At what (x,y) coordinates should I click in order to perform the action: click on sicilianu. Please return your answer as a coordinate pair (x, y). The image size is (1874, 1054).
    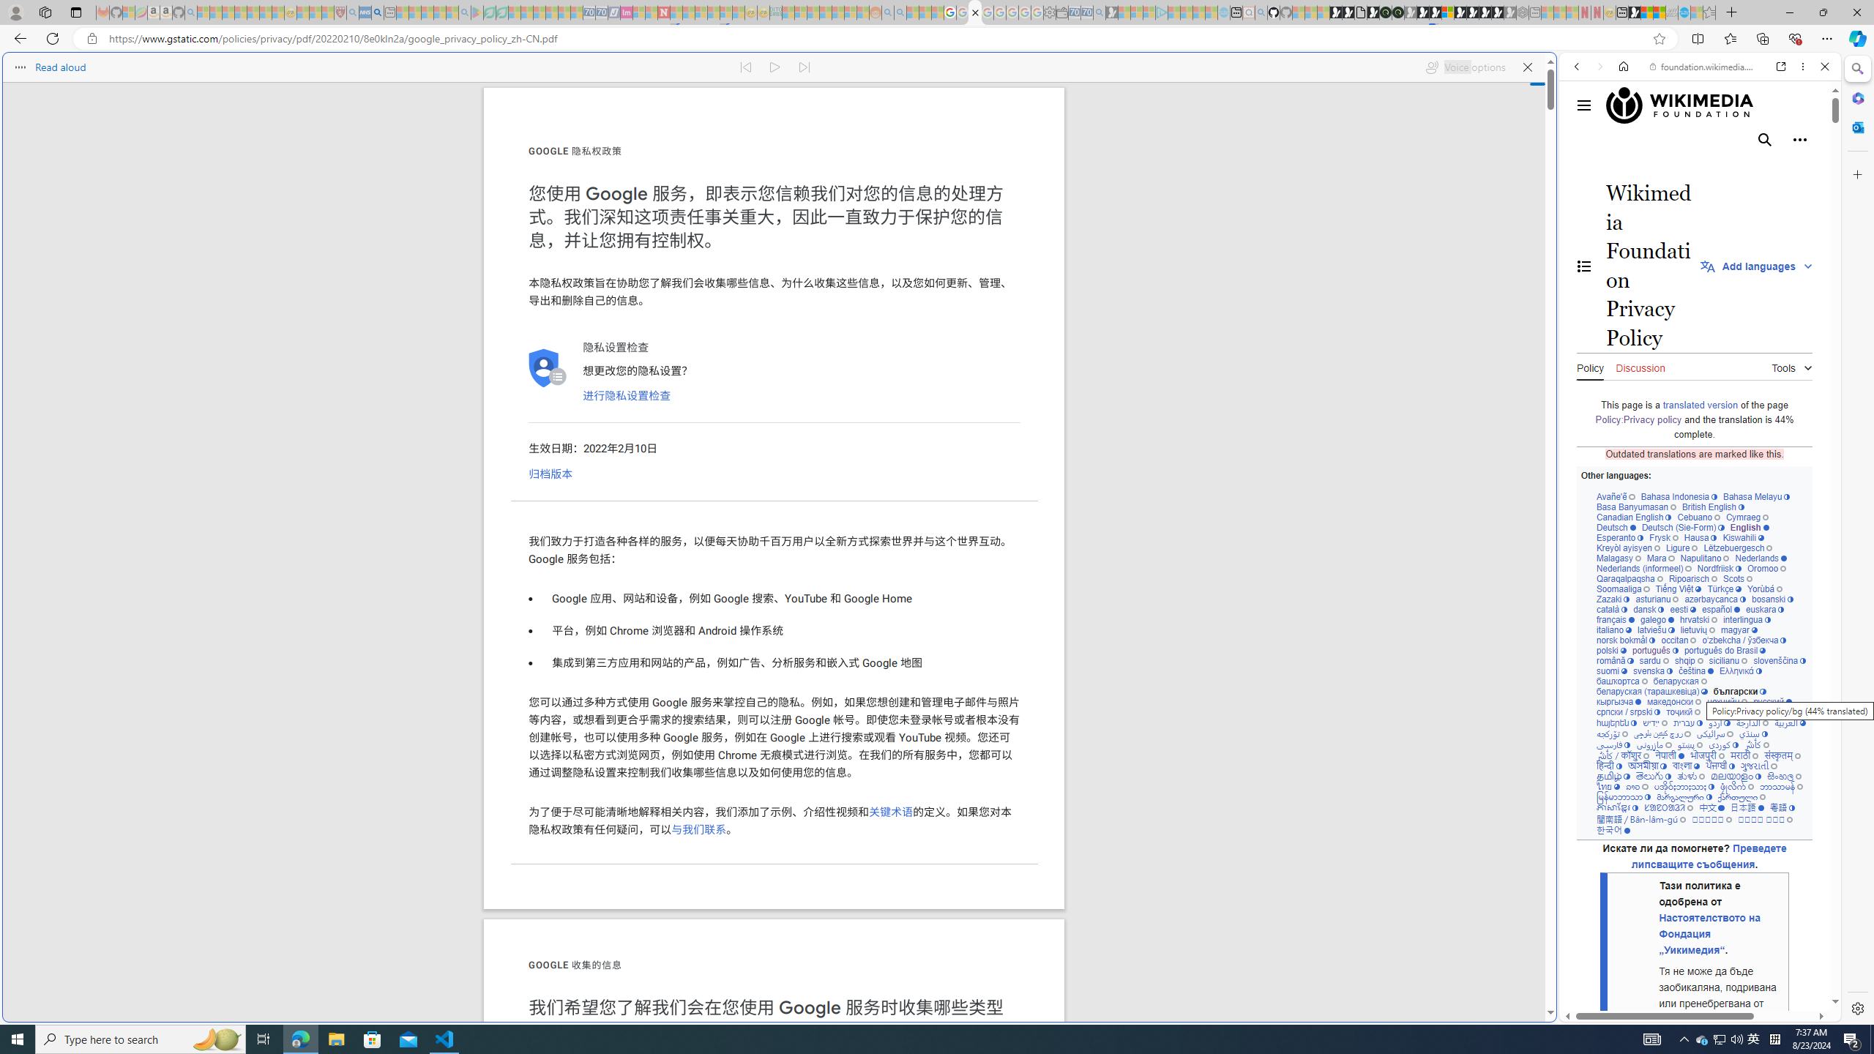
    Looking at the image, I should click on (1728, 660).